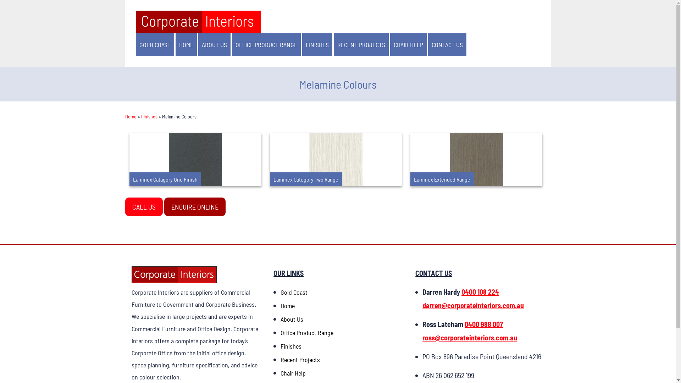  Describe the element at coordinates (144, 207) in the screenshot. I see `CALL US` at that location.